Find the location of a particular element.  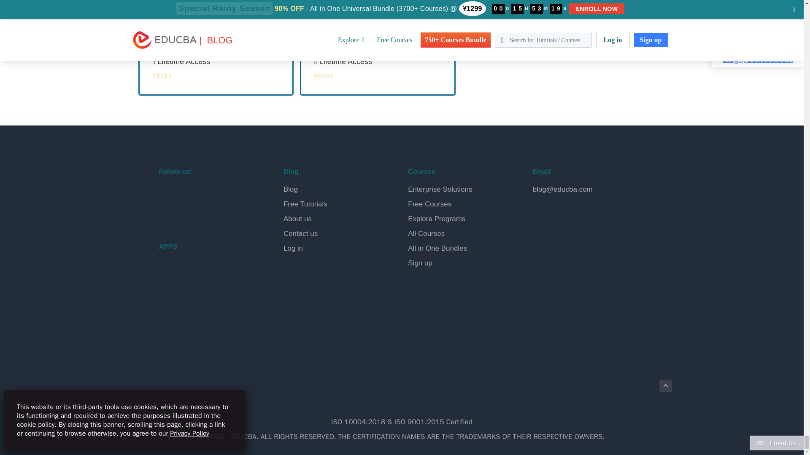

EDUCBA Android App is located at coordinates (201, 276).